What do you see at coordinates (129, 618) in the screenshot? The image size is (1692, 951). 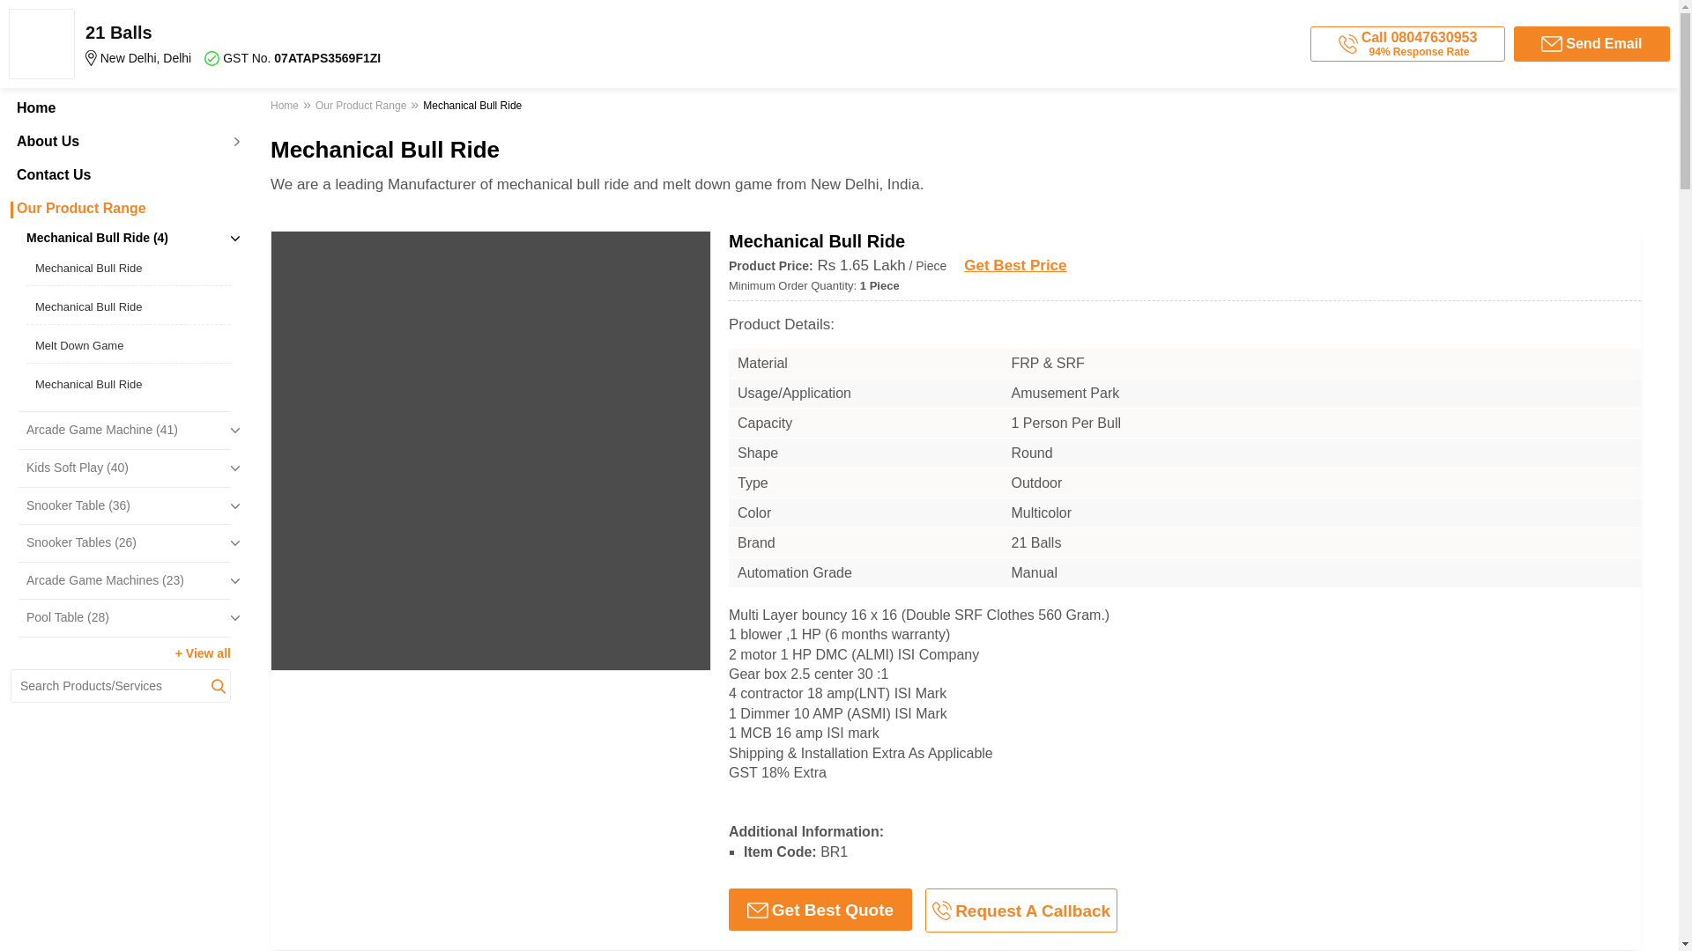 I see `Pool Table (28)` at bounding box center [129, 618].